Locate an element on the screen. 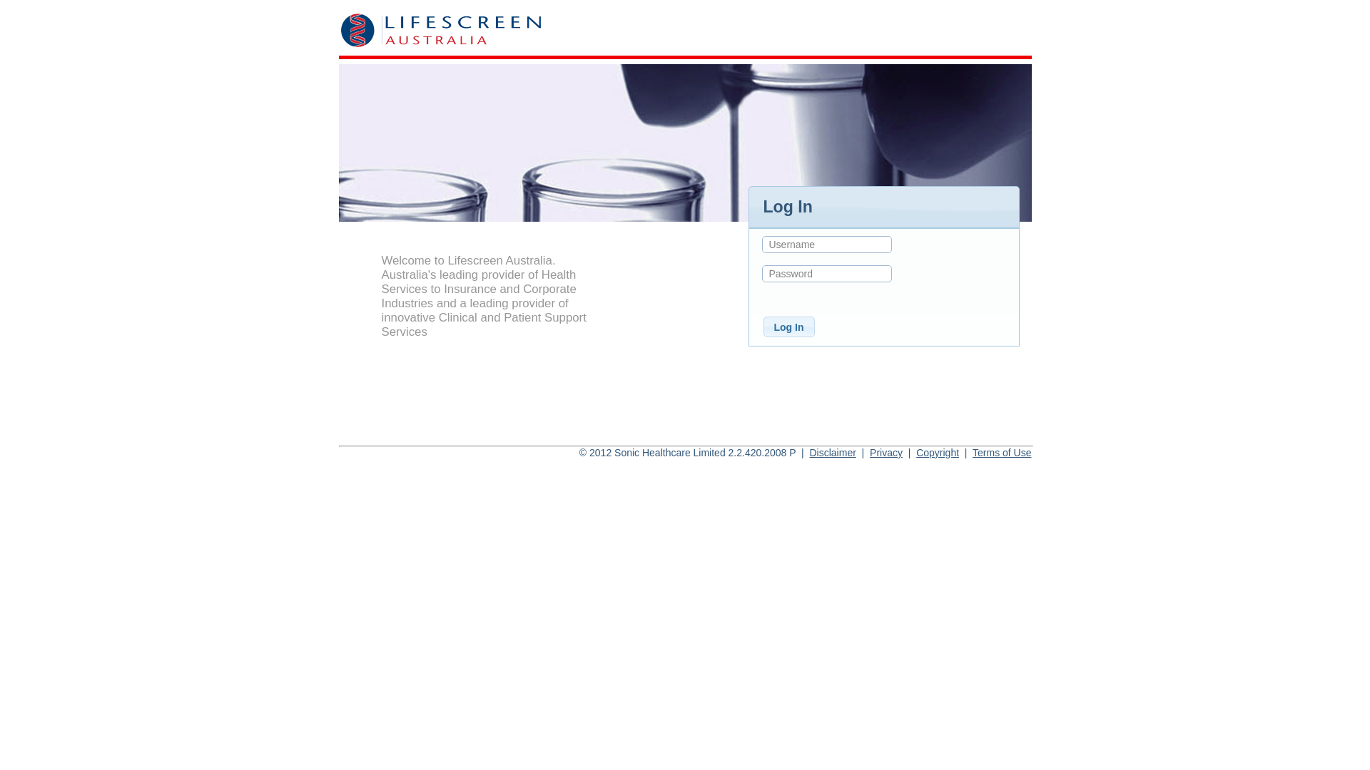 The height and width of the screenshot is (770, 1370). Disclaimer is located at coordinates (832, 453).